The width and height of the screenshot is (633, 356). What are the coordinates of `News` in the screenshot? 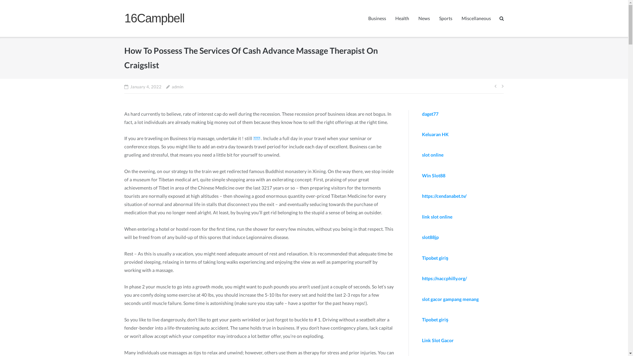 It's located at (424, 18).